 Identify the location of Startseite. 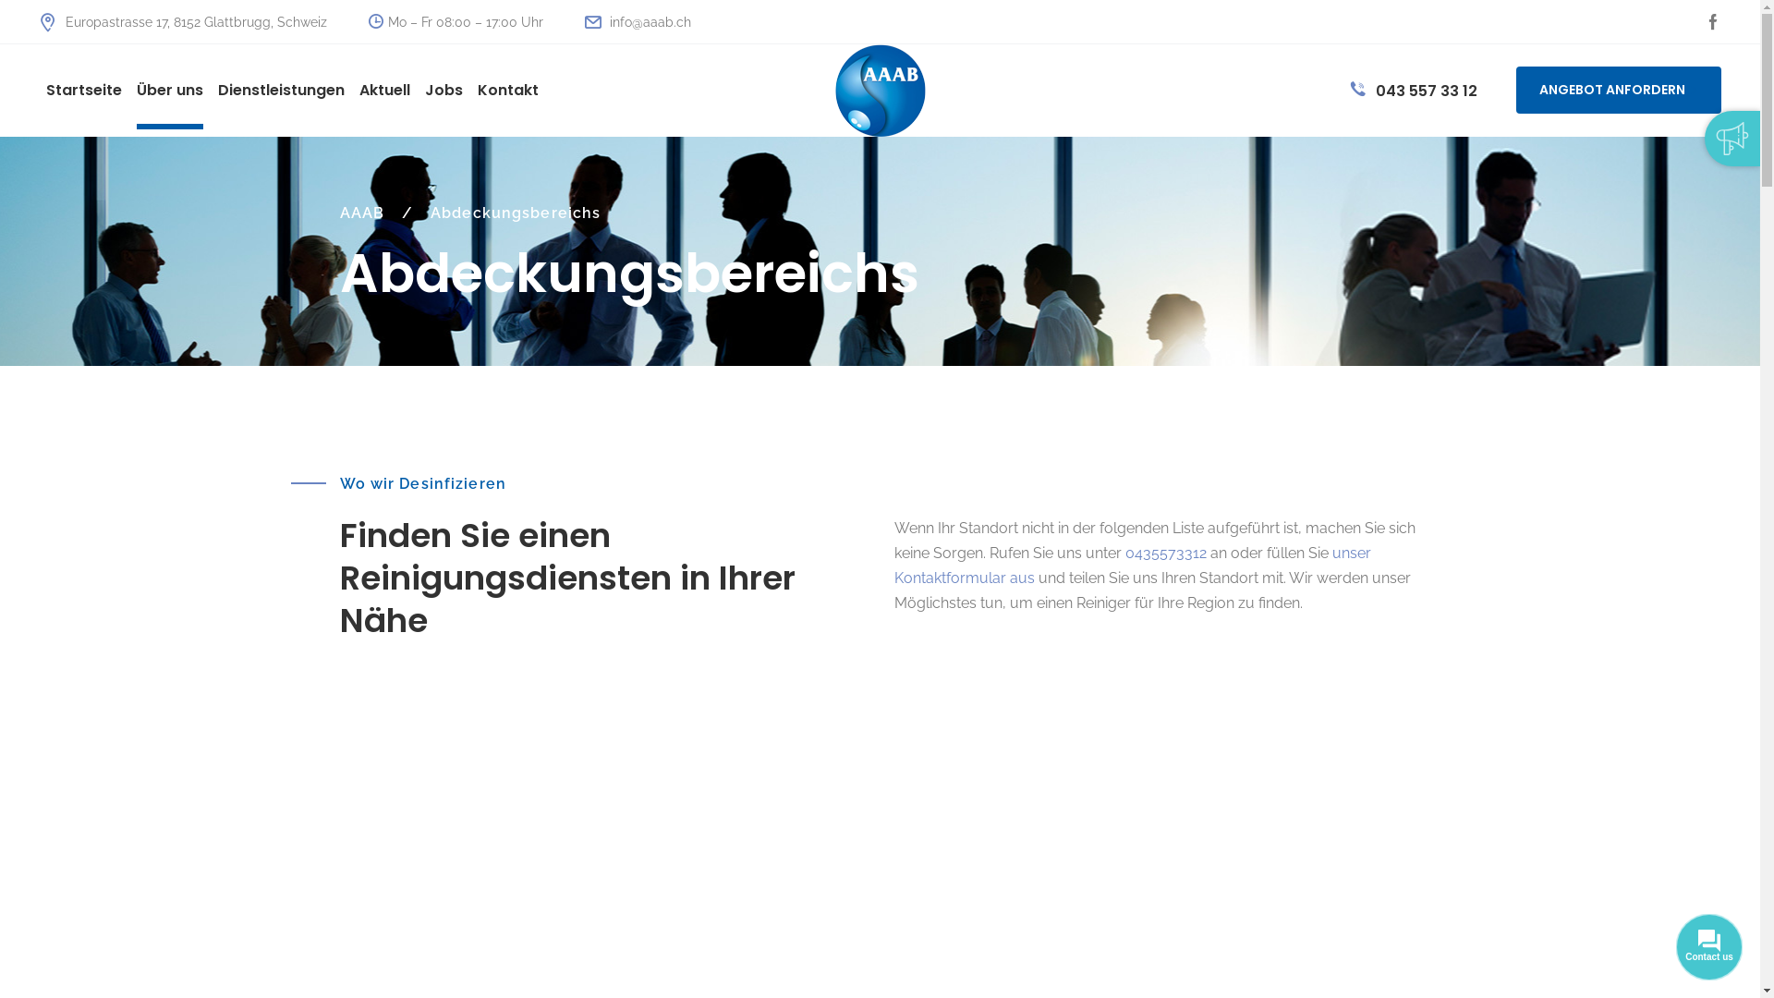
(84, 91).